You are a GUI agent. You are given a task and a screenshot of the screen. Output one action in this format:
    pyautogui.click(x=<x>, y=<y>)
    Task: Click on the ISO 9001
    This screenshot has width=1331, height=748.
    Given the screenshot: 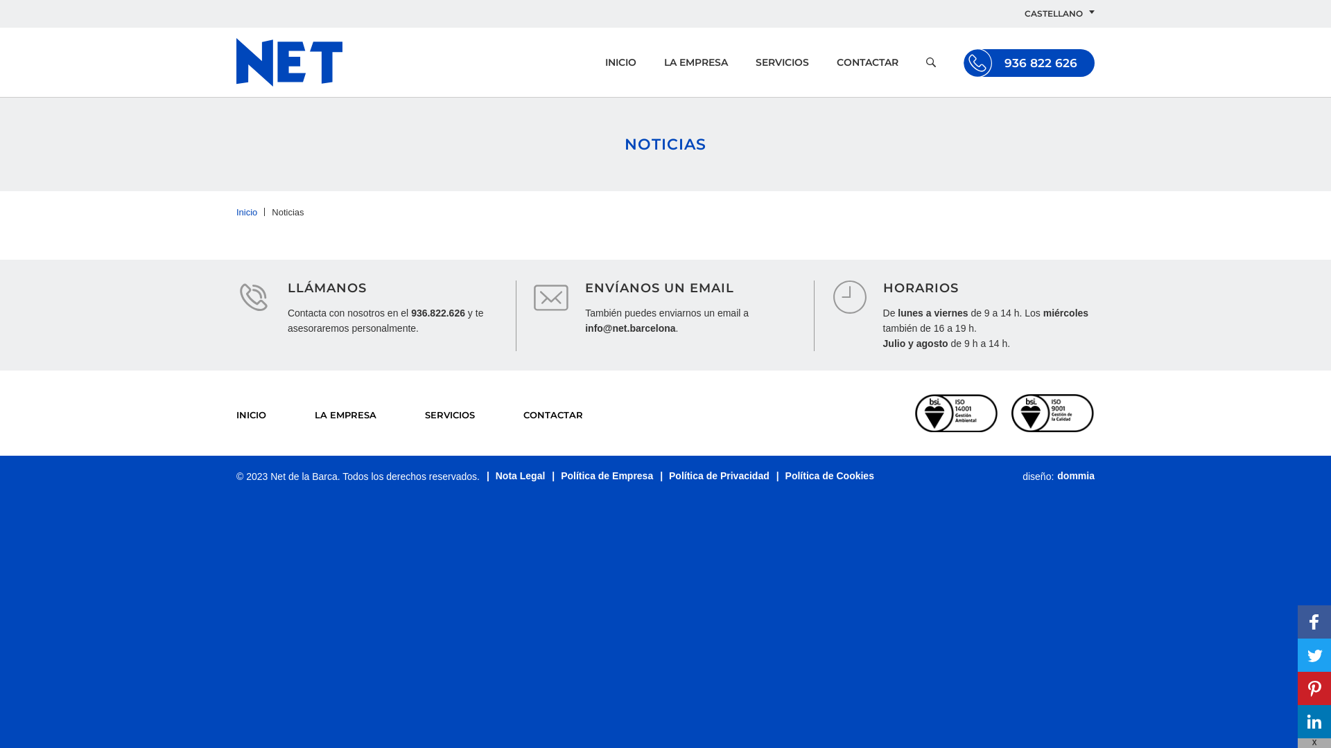 What is the action you would take?
    pyautogui.click(x=1053, y=413)
    